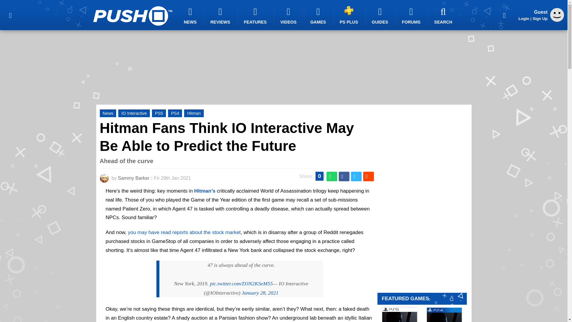 The height and width of the screenshot is (322, 572). What do you see at coordinates (557, 15) in the screenshot?
I see `Guest` at bounding box center [557, 15].